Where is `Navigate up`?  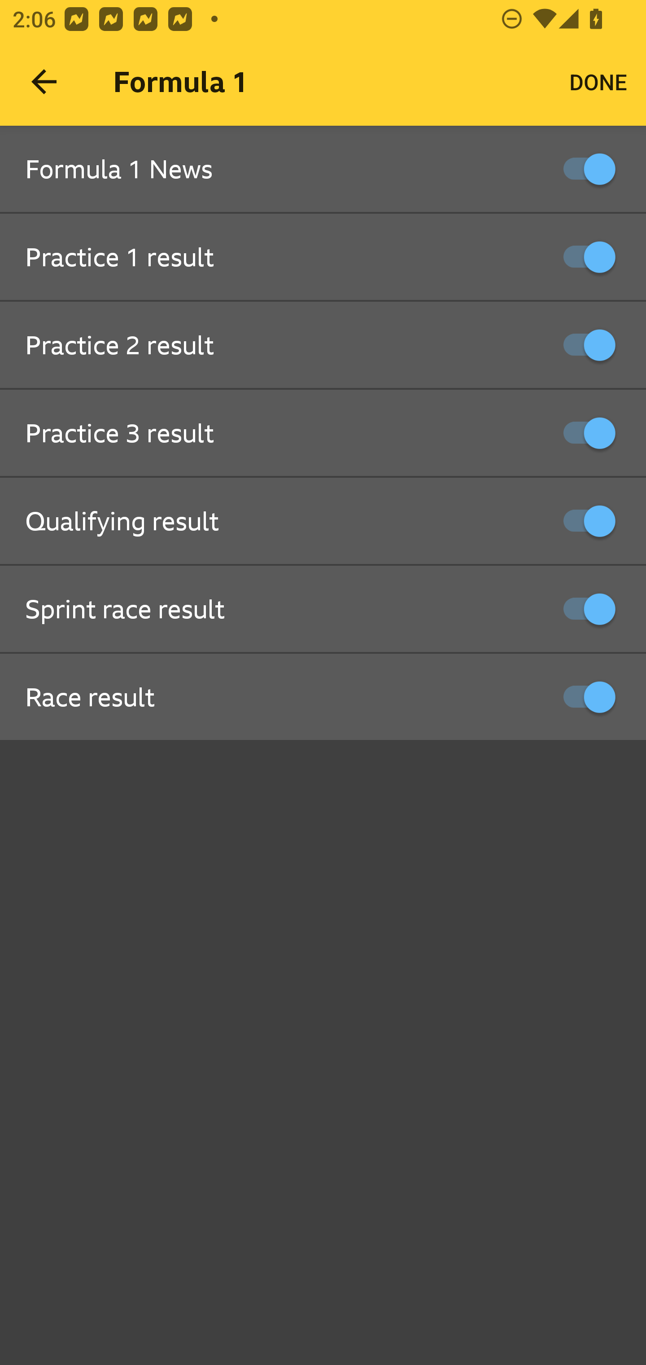
Navigate up is located at coordinates (44, 82).